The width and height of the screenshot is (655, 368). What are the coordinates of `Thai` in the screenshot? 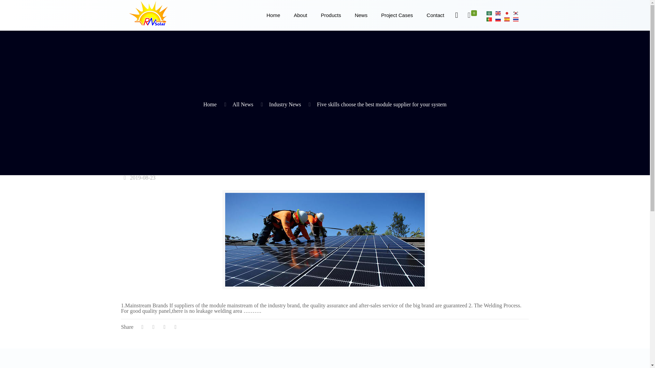 It's located at (516, 18).